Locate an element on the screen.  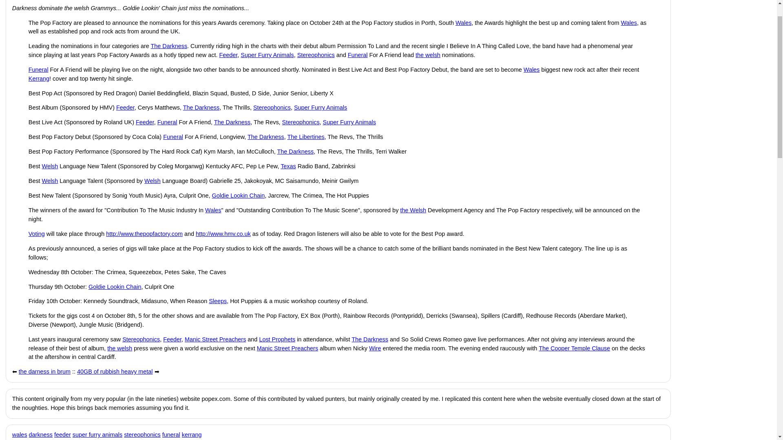
Funeral is located at coordinates (173, 137).